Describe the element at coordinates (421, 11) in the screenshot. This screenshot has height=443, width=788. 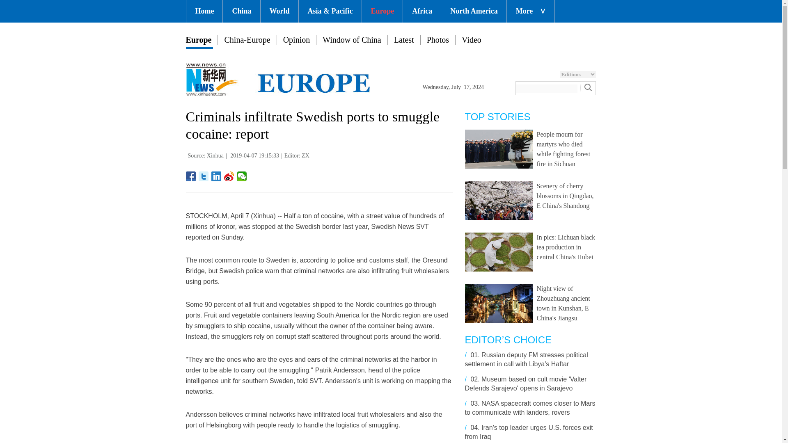
I see `Africa` at that location.